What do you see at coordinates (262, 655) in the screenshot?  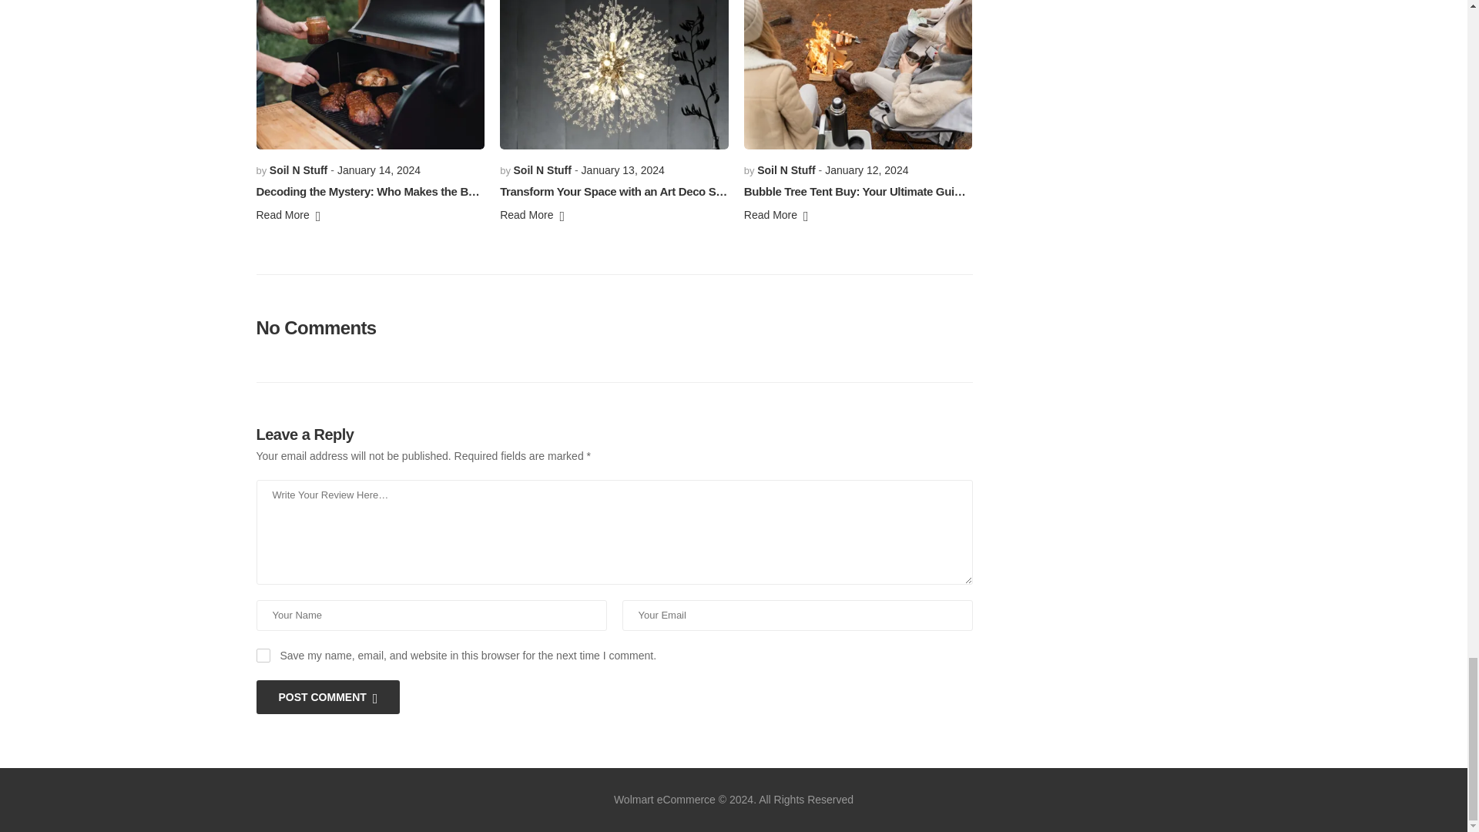 I see `yes` at bounding box center [262, 655].